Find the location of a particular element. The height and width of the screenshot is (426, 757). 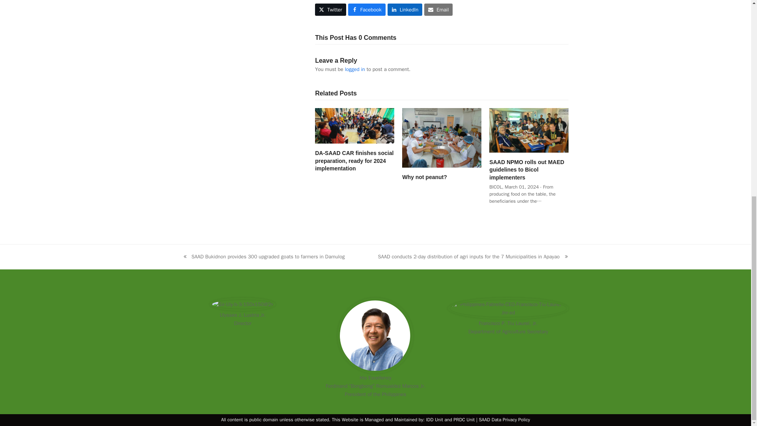

Why not peanut? is located at coordinates (442, 138).